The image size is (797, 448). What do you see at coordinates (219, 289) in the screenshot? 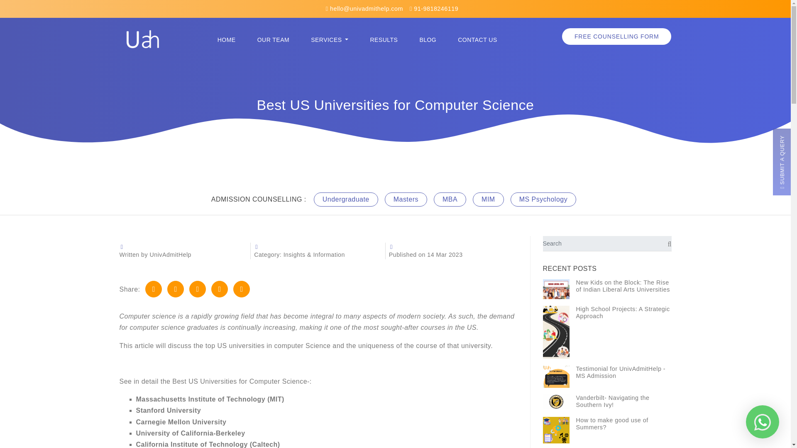
I see `WhatsApp` at bounding box center [219, 289].